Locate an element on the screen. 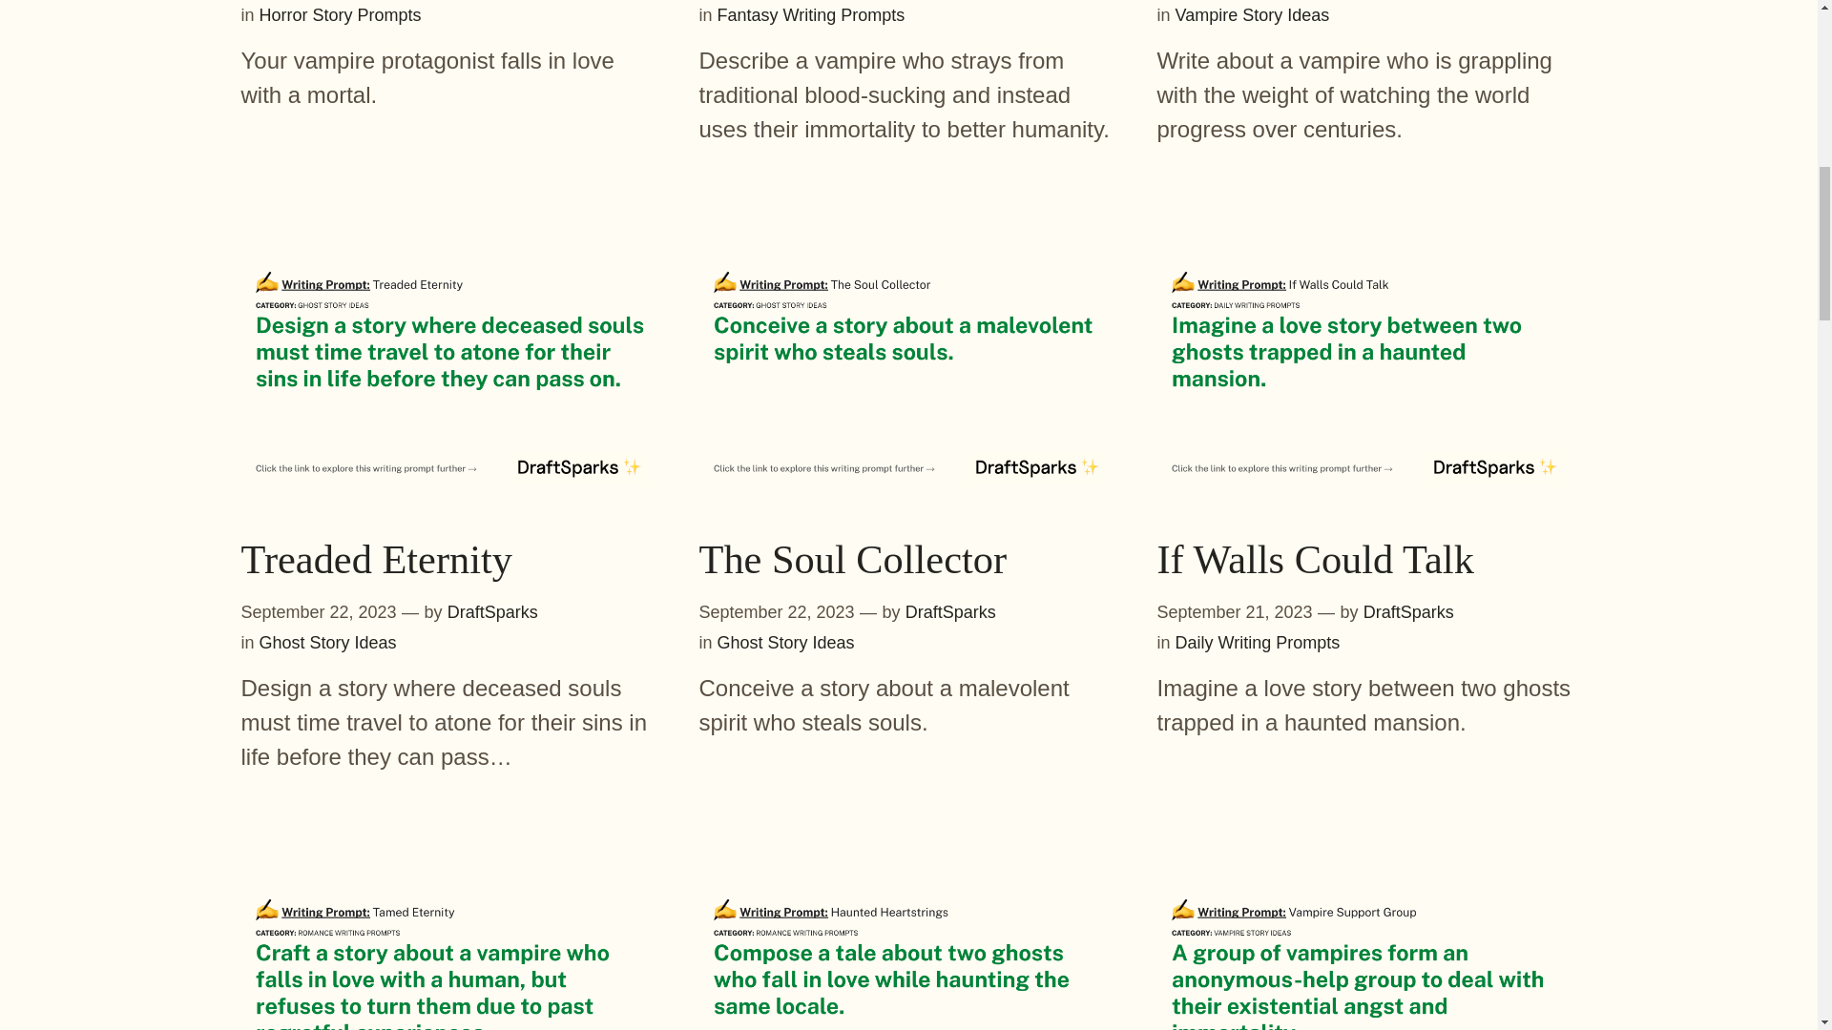  DraftSparks is located at coordinates (950, 612).